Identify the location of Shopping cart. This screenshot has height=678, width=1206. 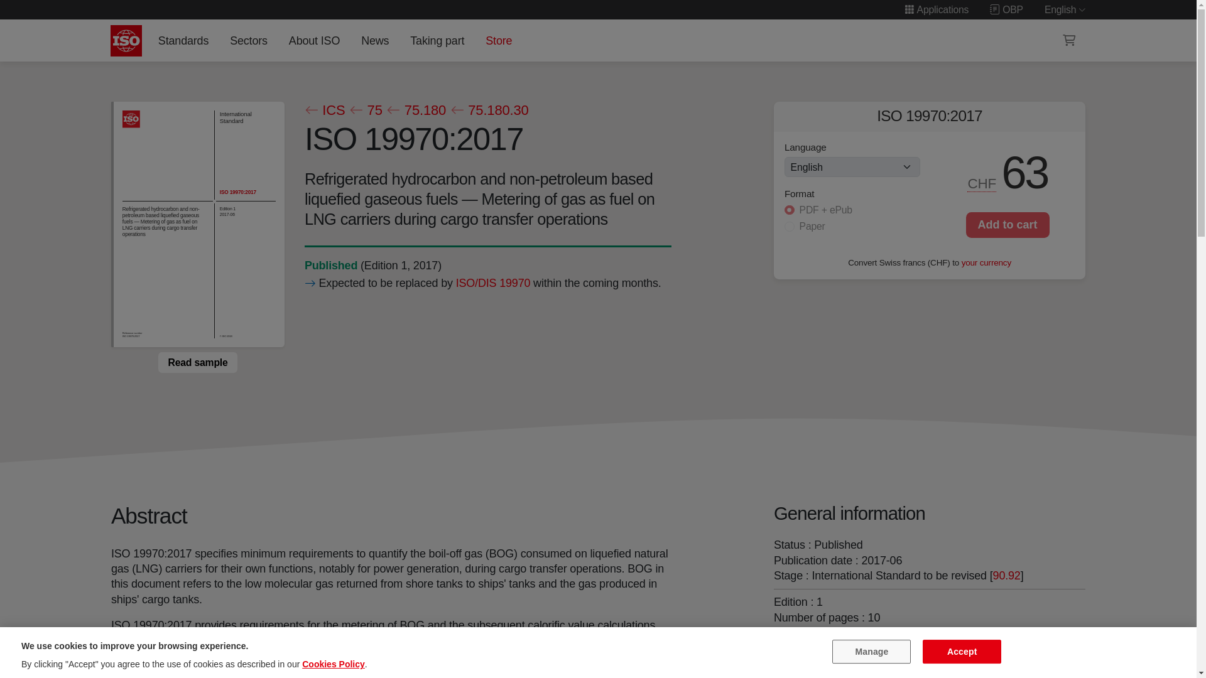
(1069, 40).